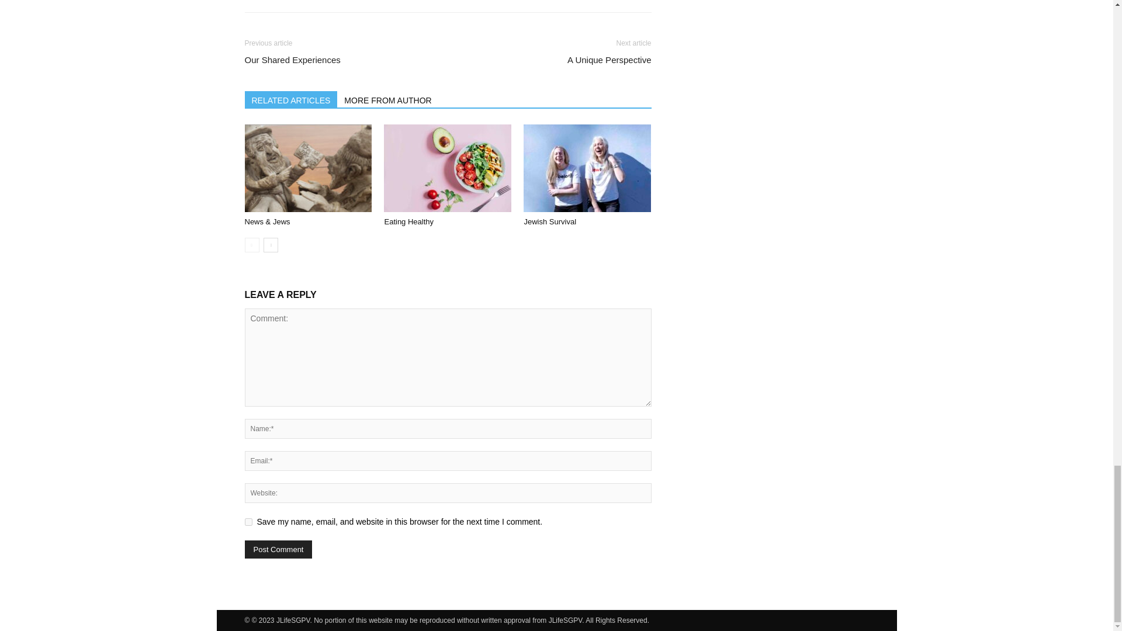 Image resolution: width=1122 pixels, height=631 pixels. What do you see at coordinates (609, 60) in the screenshot?
I see `A Unique Perspective` at bounding box center [609, 60].